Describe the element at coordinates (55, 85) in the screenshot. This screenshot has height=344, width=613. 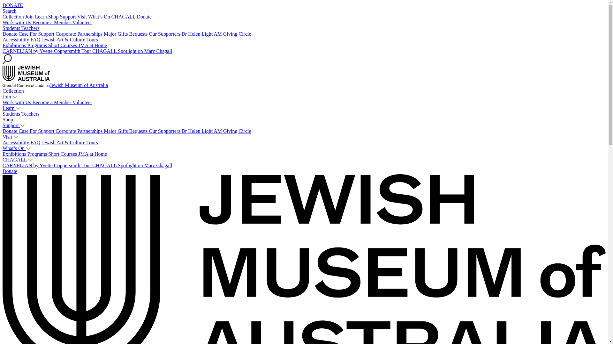
I see `Jewish Museum of Australia` at that location.